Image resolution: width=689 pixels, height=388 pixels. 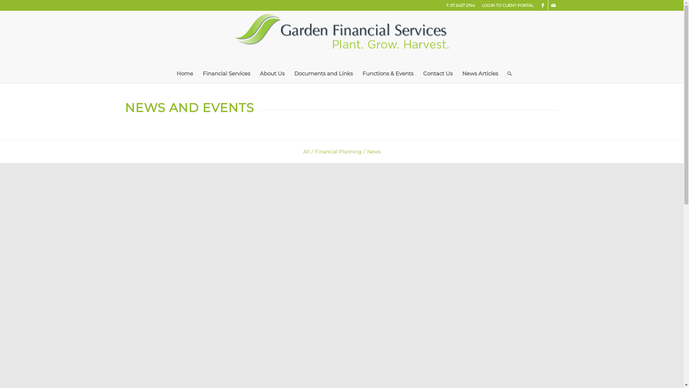 What do you see at coordinates (543, 5) in the screenshot?
I see `Facebook` at bounding box center [543, 5].